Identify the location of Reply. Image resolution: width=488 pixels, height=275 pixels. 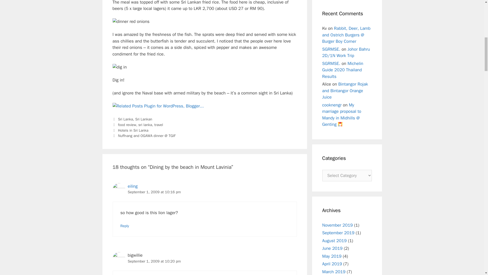
(125, 226).